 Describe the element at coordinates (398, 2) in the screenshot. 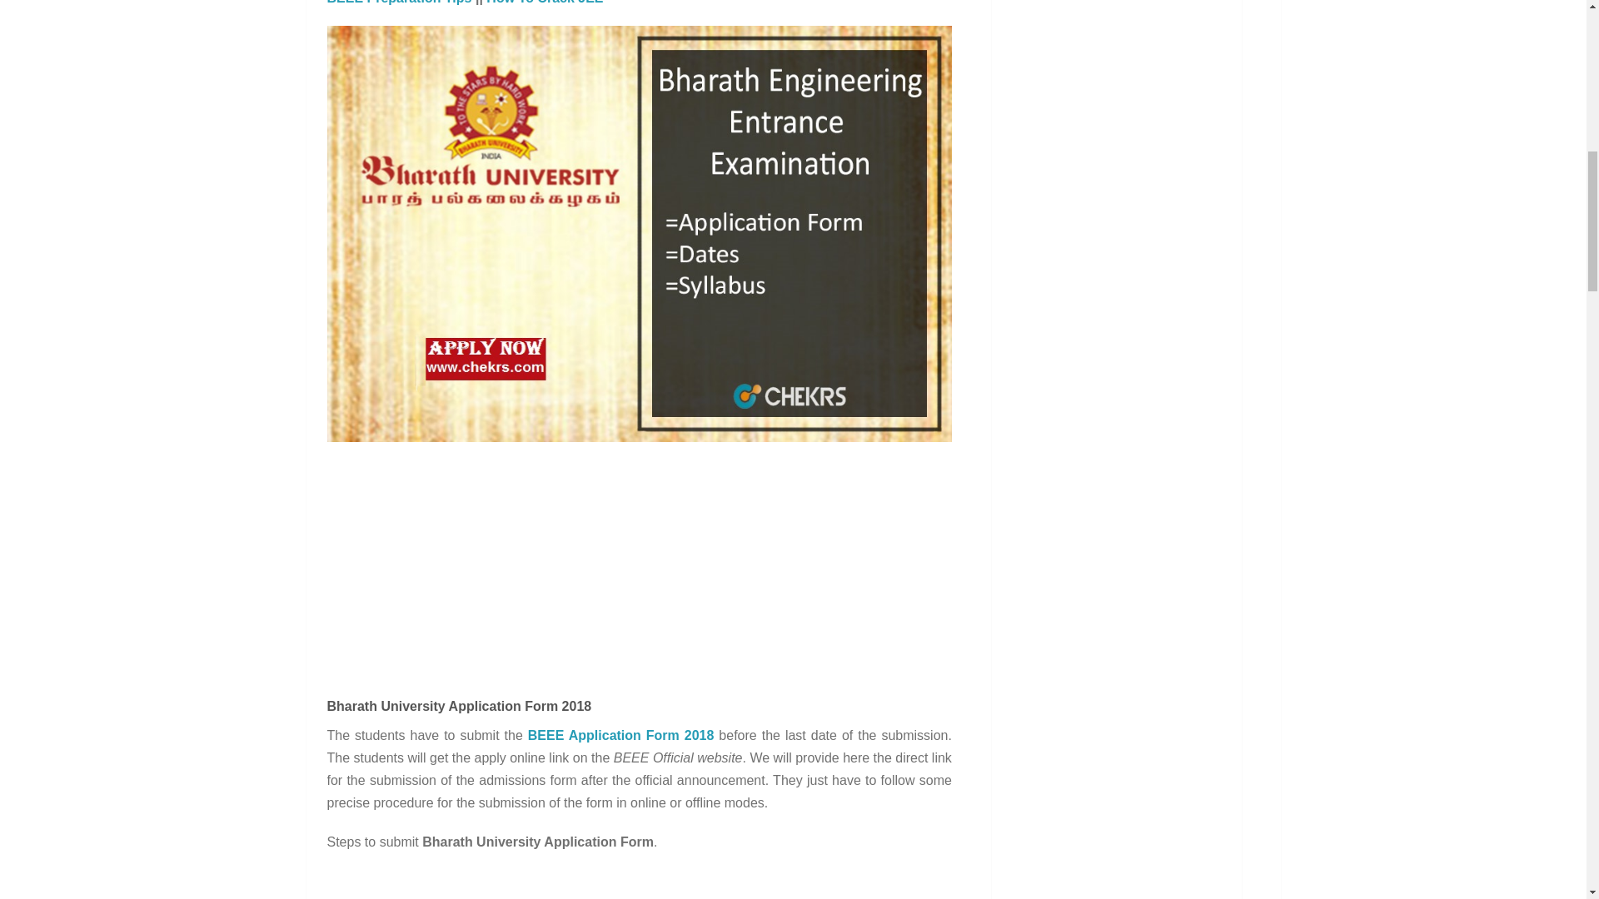

I see `BEEE Preparation Tips` at that location.